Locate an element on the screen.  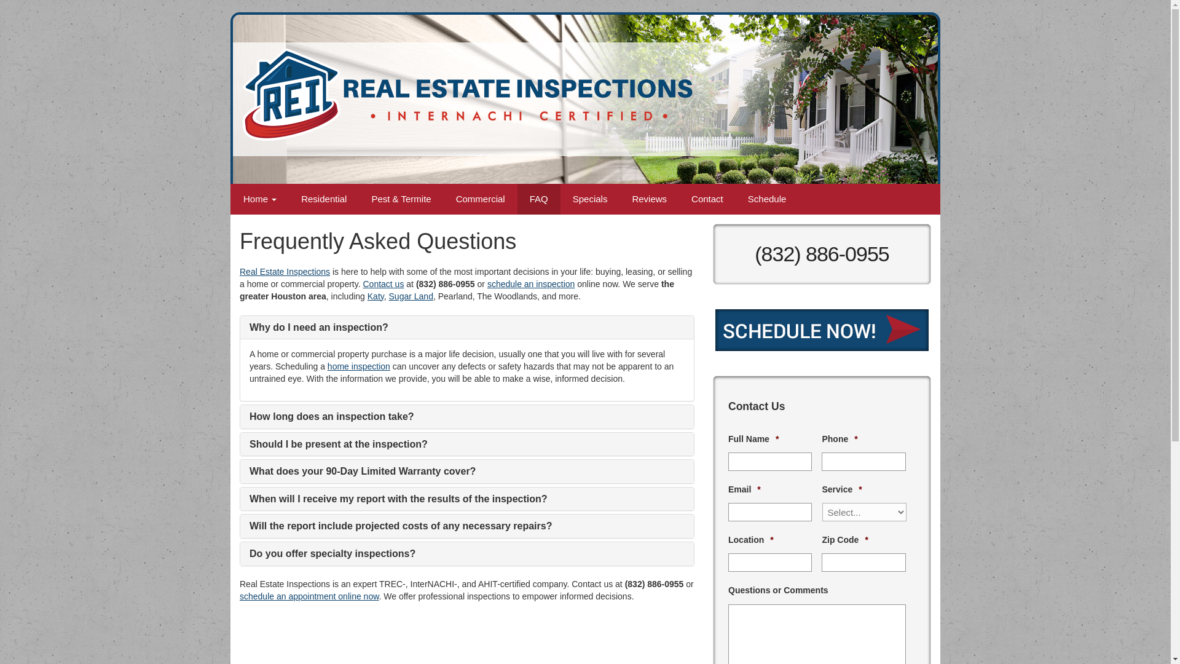
Contact is located at coordinates (707, 199).